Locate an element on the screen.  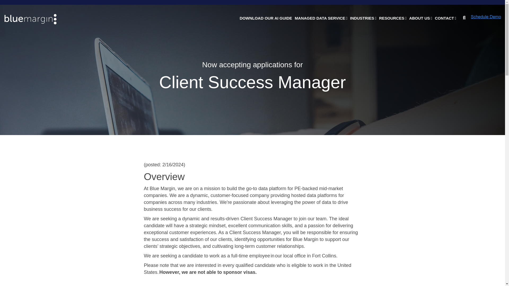
MANAGED DATA SERVICE is located at coordinates (321, 18).